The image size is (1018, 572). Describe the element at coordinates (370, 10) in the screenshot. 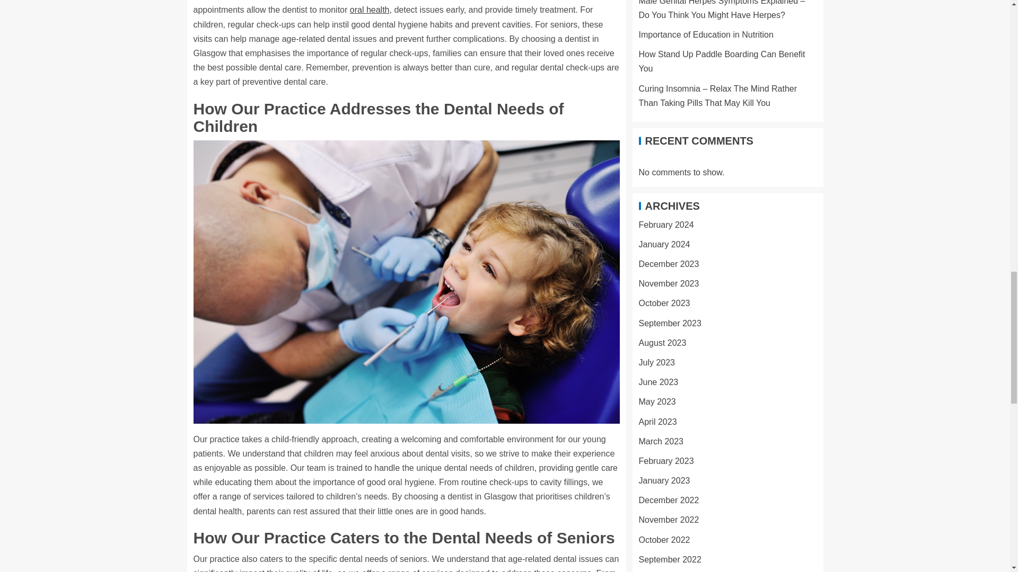

I see `oral health` at that location.